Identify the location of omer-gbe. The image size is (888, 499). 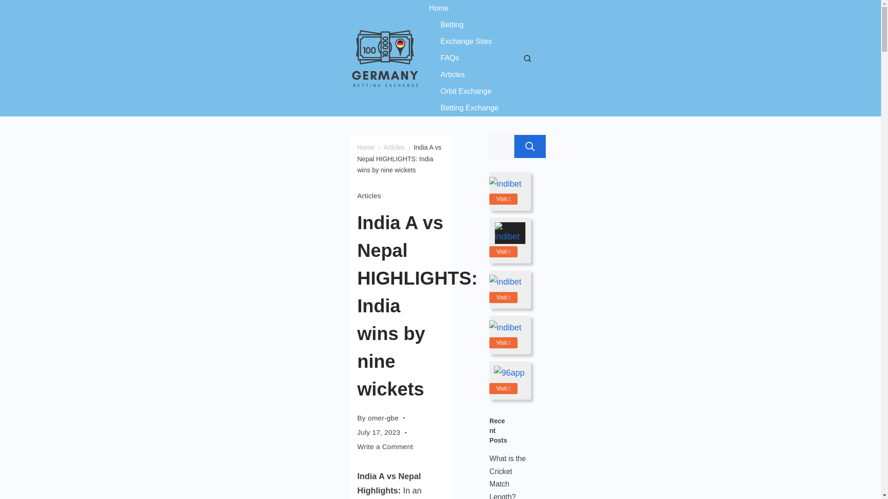
(383, 418).